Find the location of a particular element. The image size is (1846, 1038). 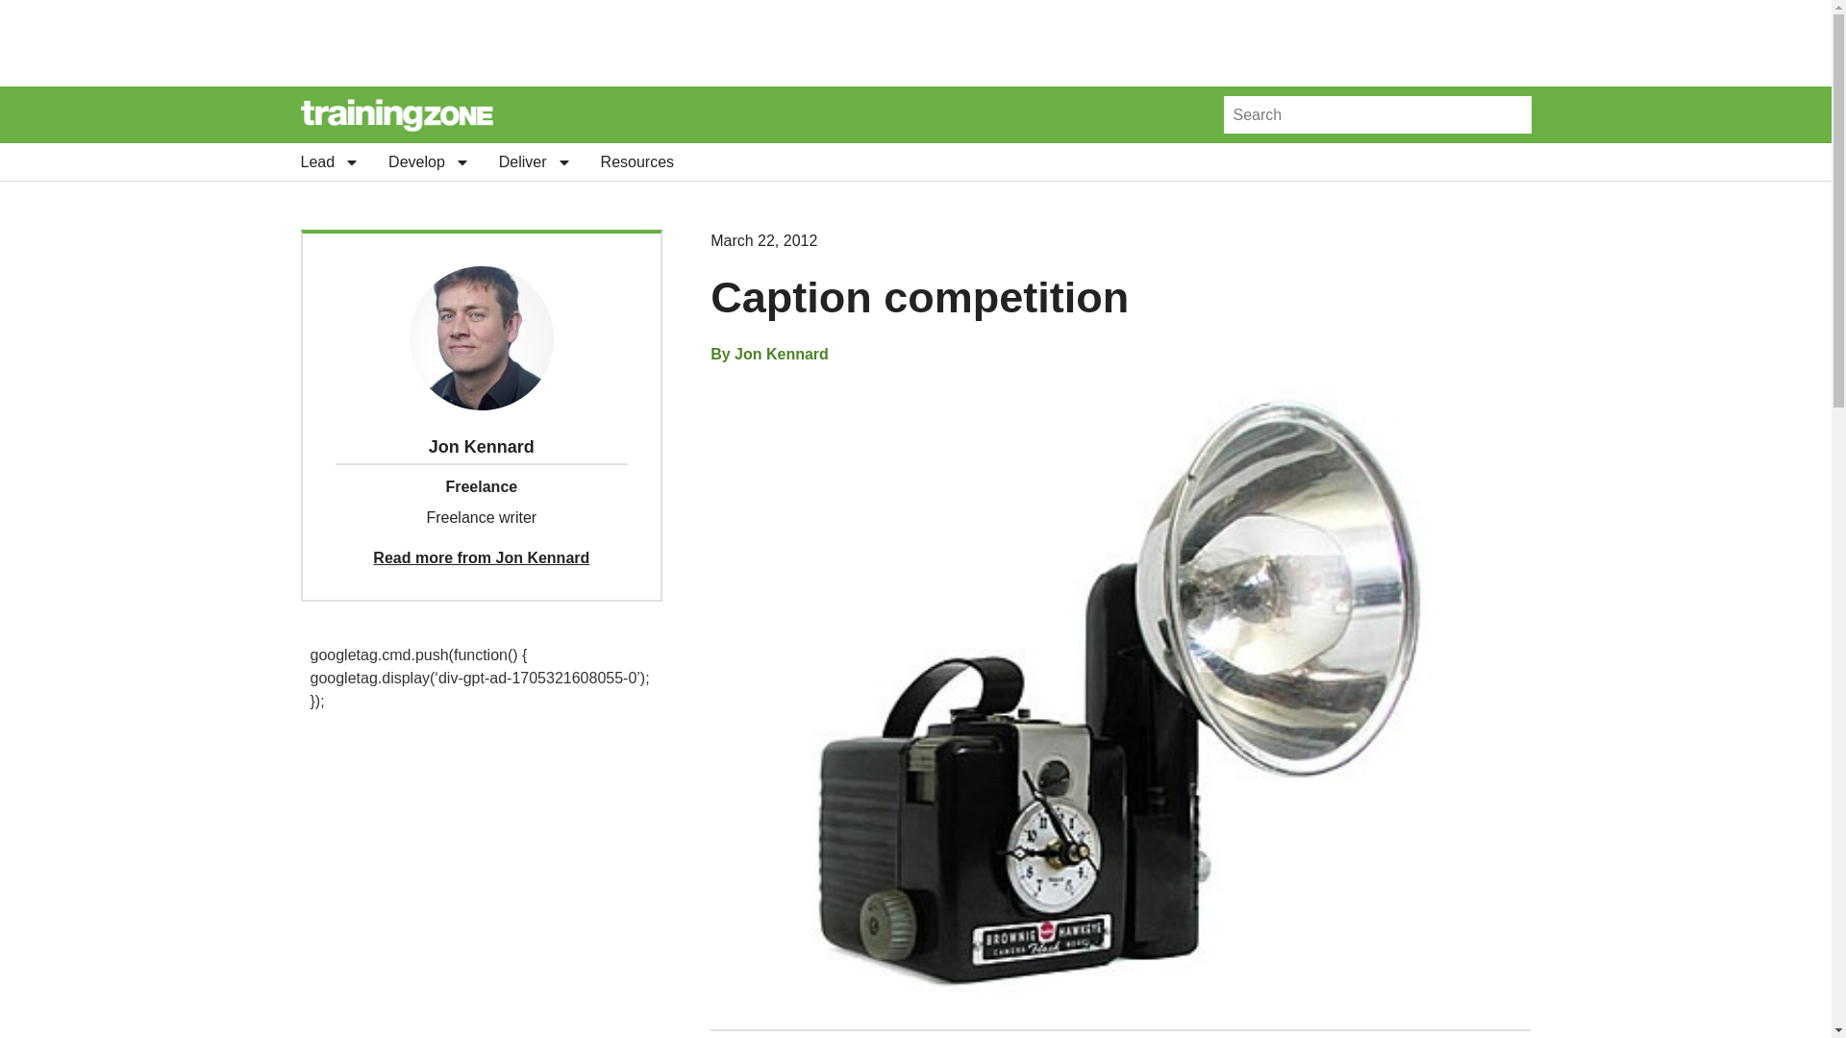

Lead is located at coordinates (329, 161).